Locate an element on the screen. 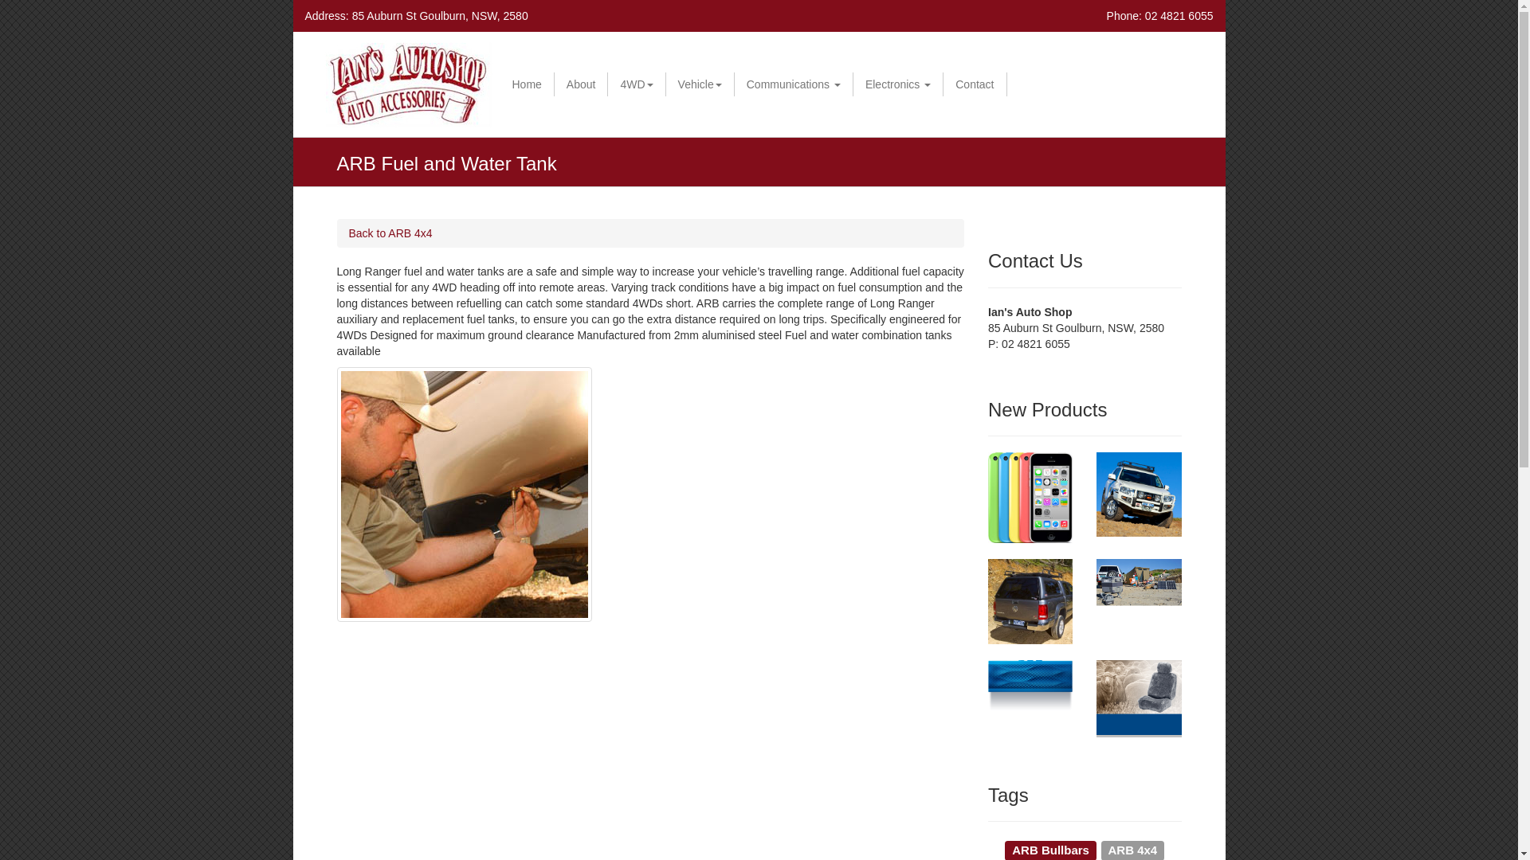 The width and height of the screenshot is (1530, 860). Seat Covers is located at coordinates (1139, 699).